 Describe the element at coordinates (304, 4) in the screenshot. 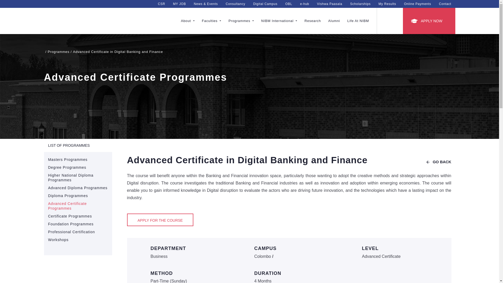

I see `e-hub` at that location.